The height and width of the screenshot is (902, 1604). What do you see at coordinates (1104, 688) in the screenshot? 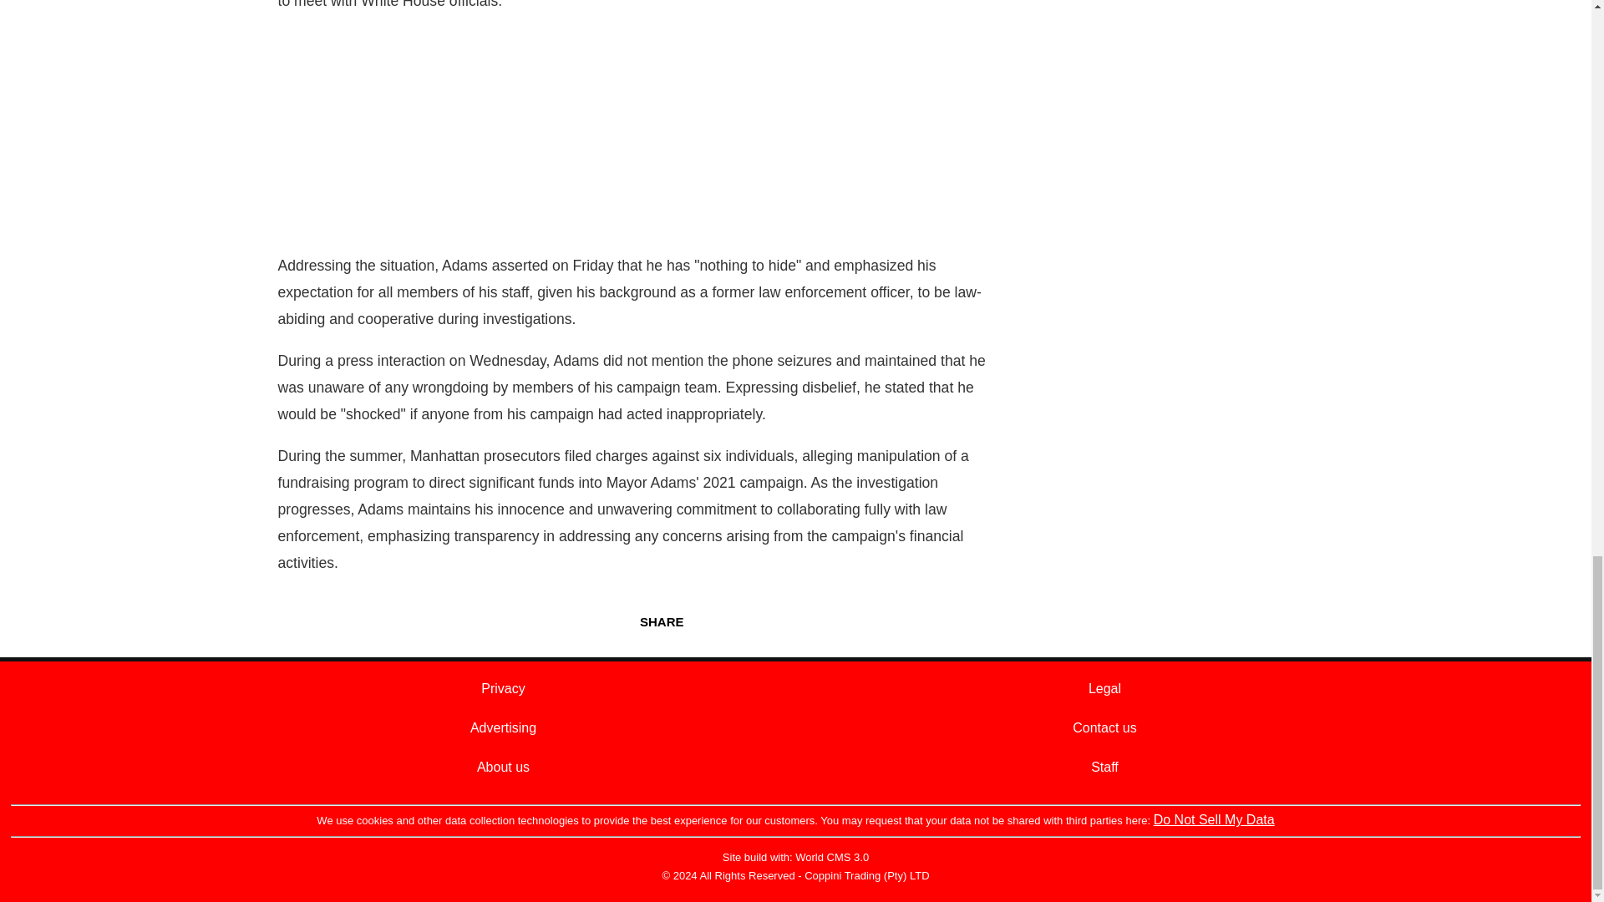
I see `Legal` at bounding box center [1104, 688].